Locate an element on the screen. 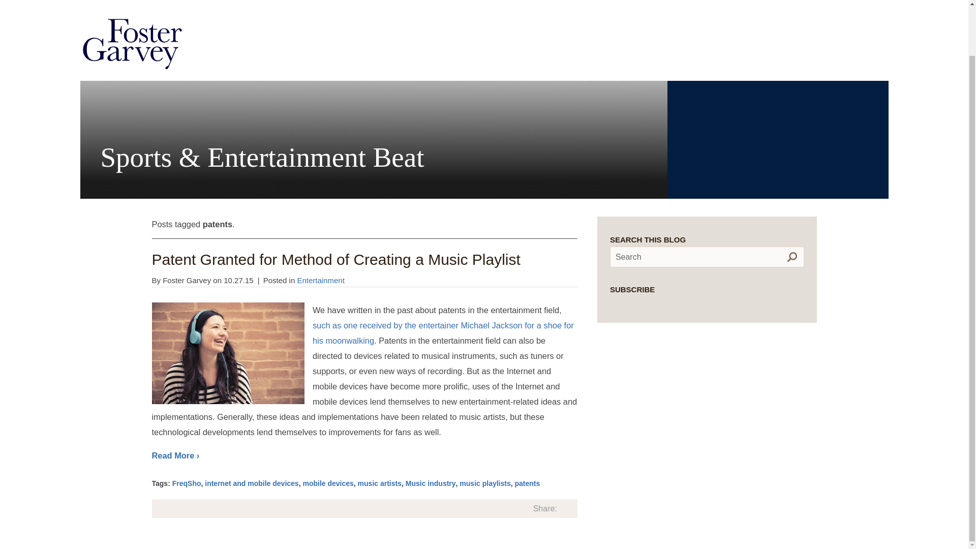 This screenshot has height=549, width=976. music artists is located at coordinates (379, 483).